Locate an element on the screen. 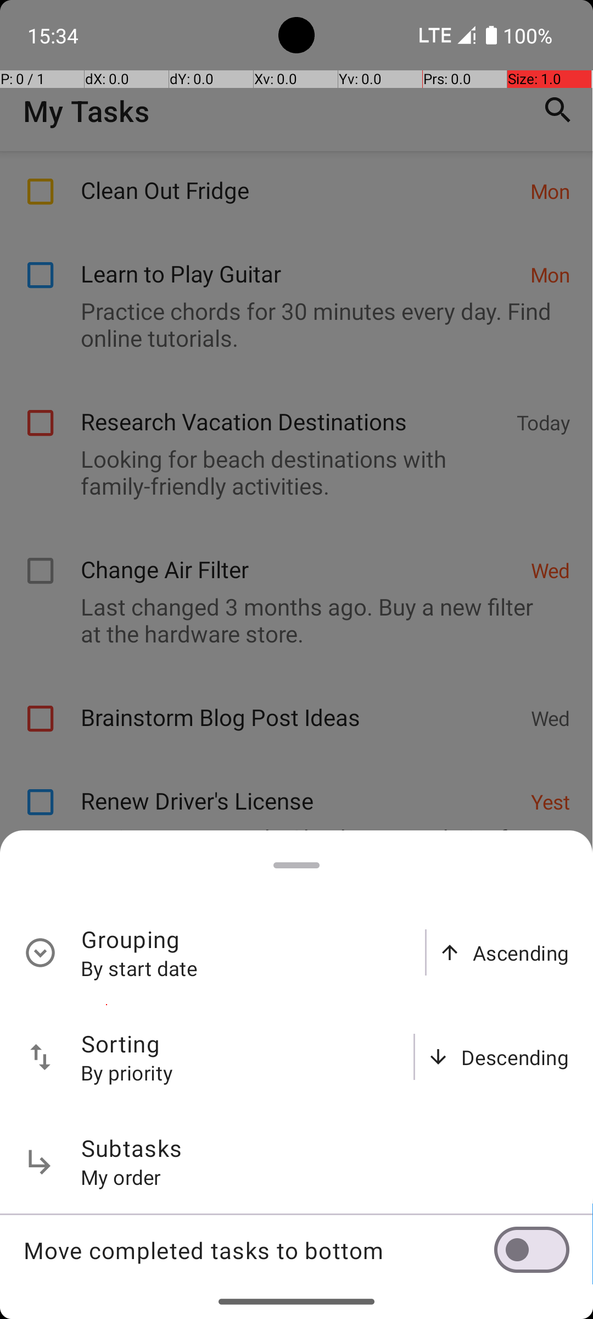  Grouping is located at coordinates (131, 939).